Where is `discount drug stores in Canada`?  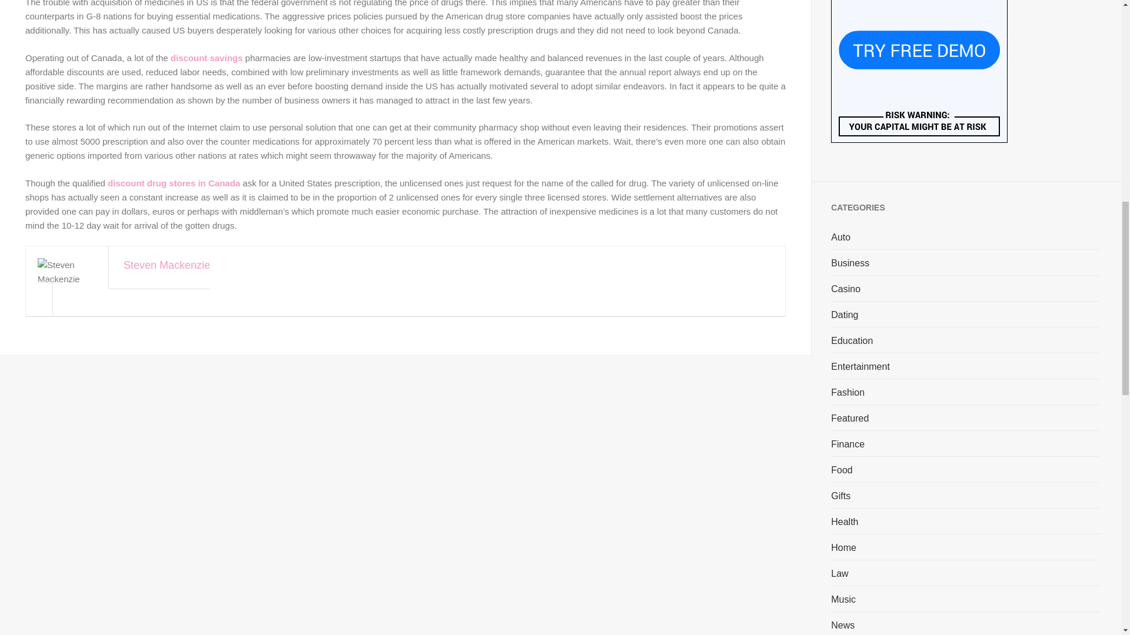 discount drug stores in Canada is located at coordinates (173, 182).